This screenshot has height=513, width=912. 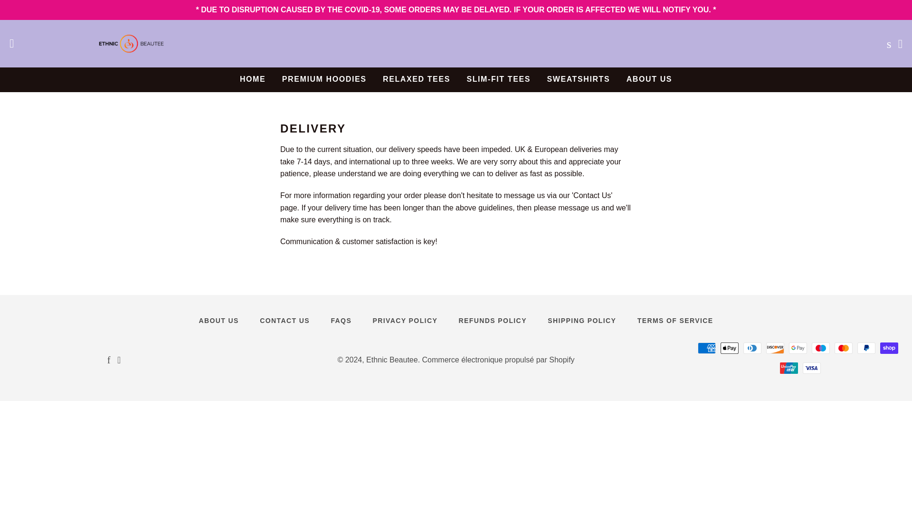 I want to click on SWEATSHIRTS, so click(x=579, y=79).